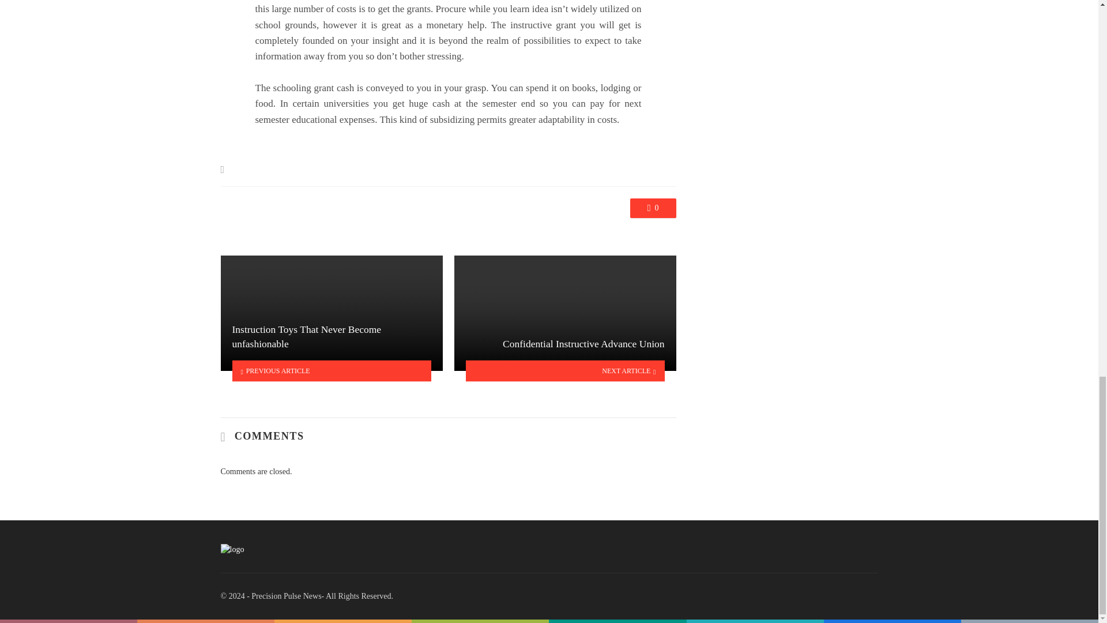  I want to click on 0 Comments, so click(653, 208).